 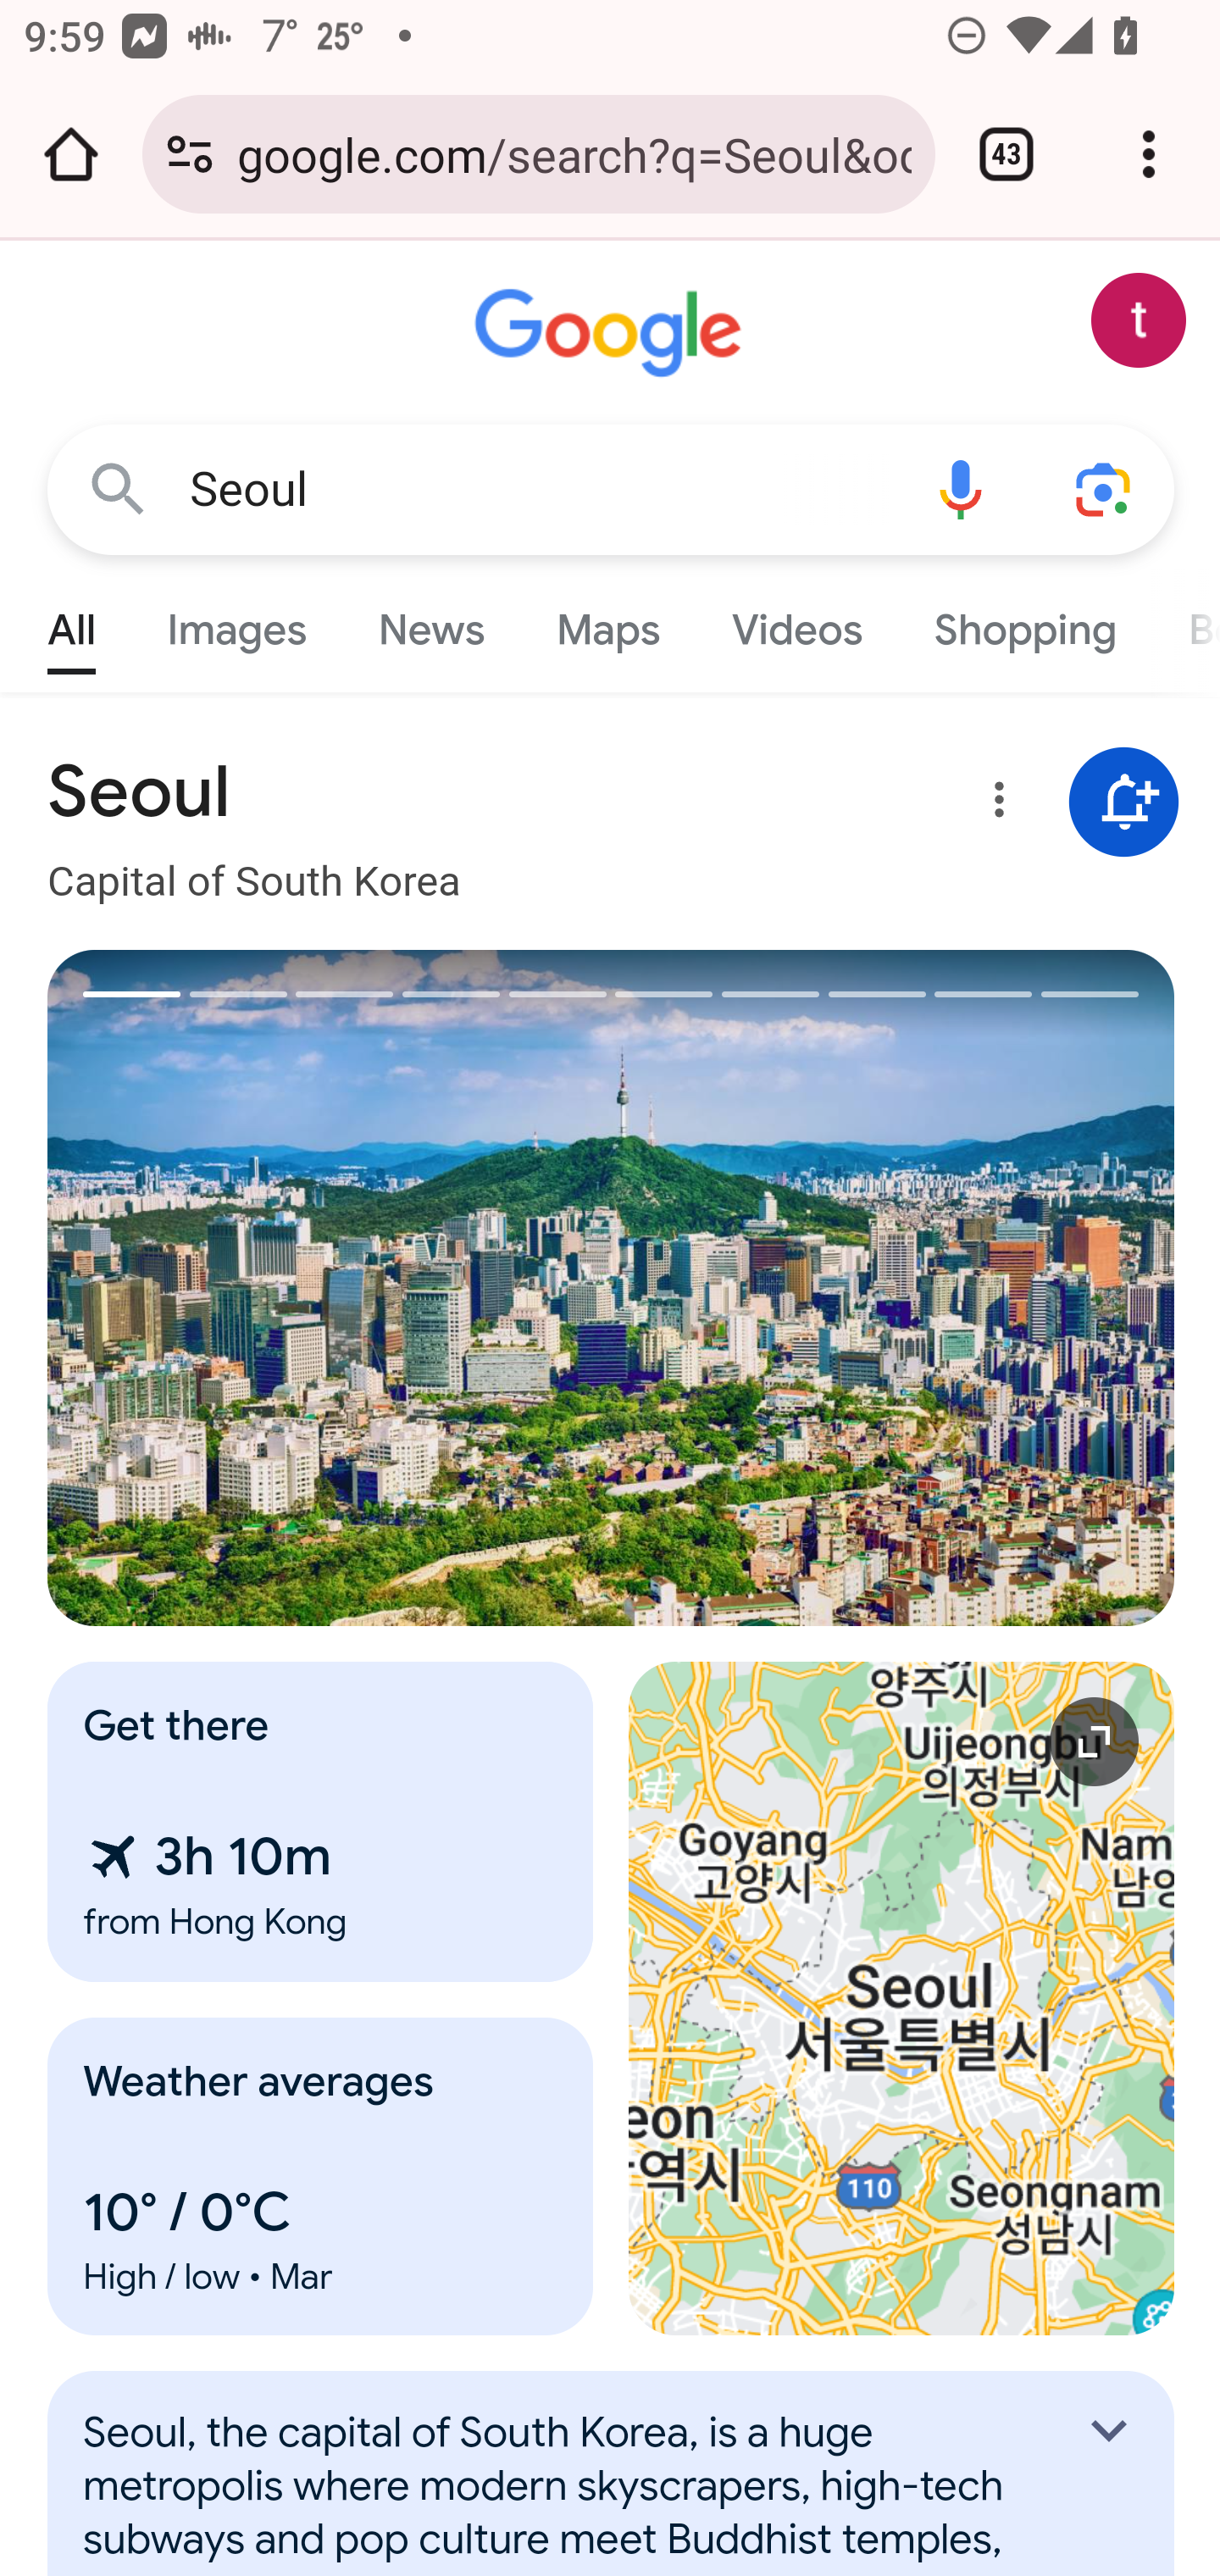 I want to click on Search using your camera or photos, so click(x=1105, y=488).